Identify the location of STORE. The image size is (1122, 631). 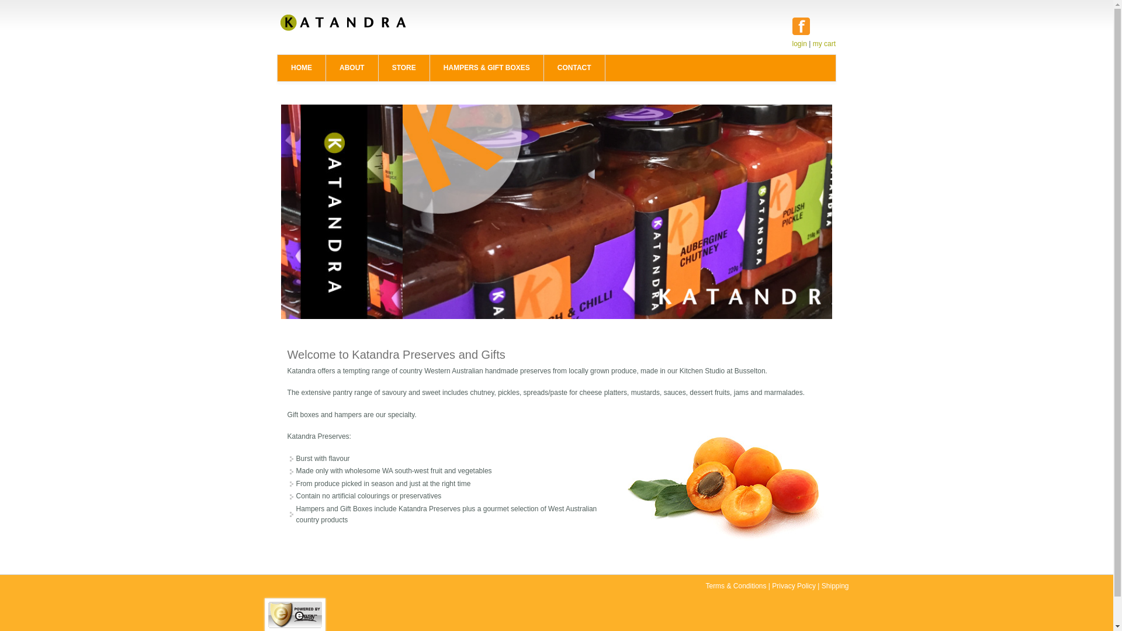
(404, 68).